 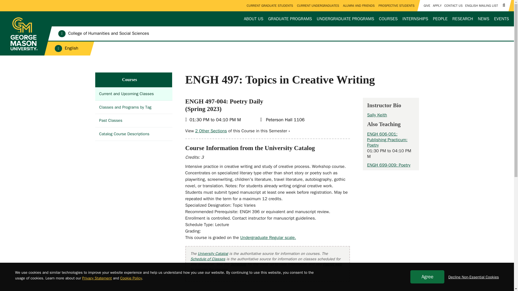 What do you see at coordinates (290, 19) in the screenshot?
I see `Graduate Programs` at bounding box center [290, 19].